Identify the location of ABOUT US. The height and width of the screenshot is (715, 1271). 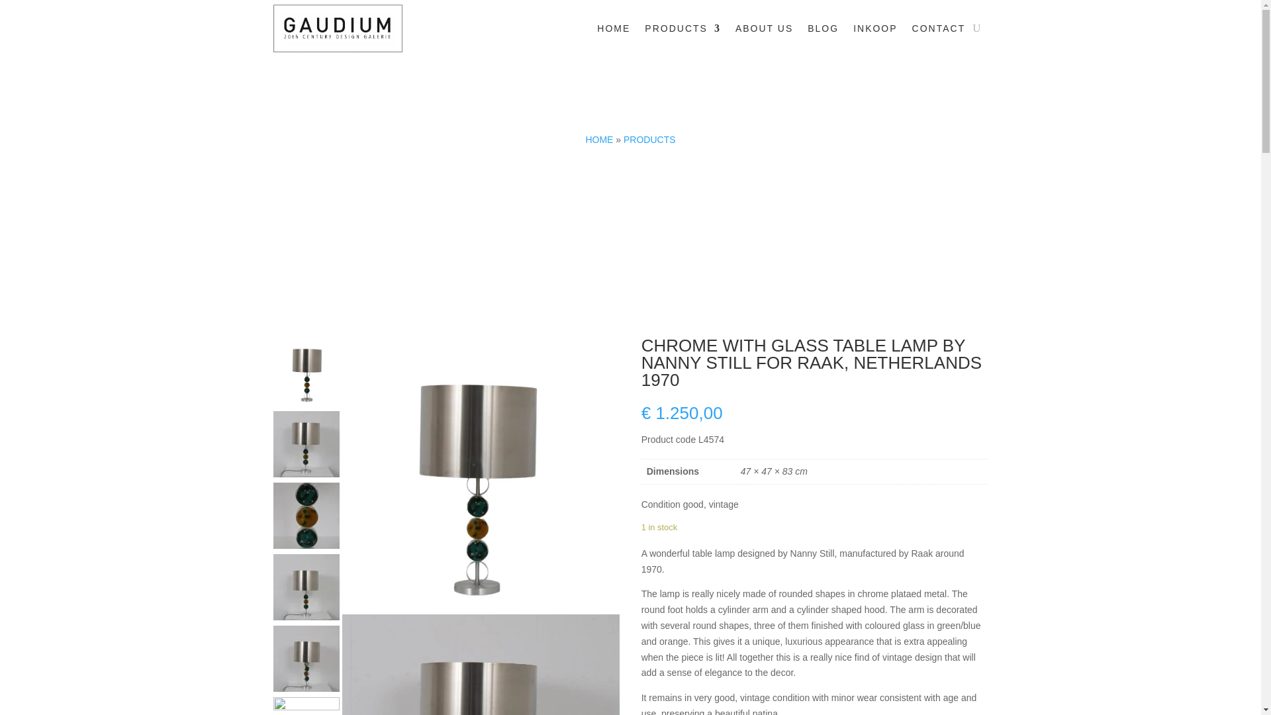
(764, 28).